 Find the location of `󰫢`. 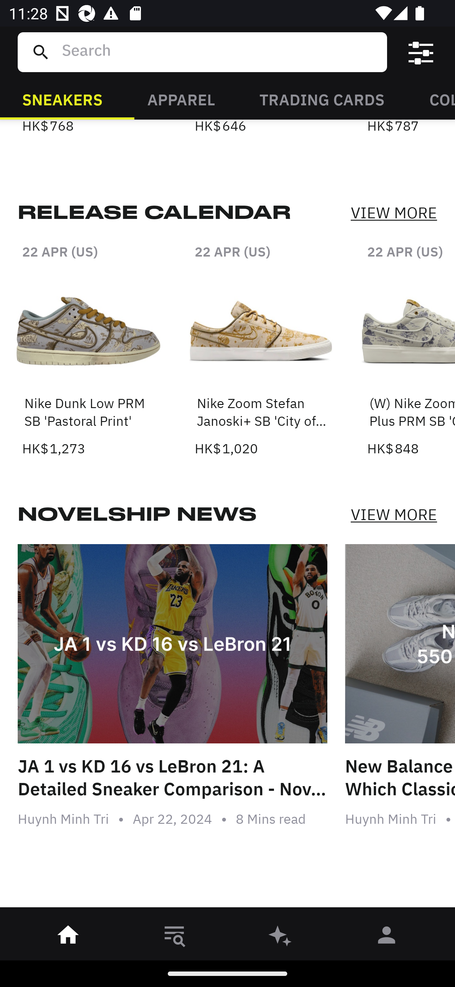

󰫢 is located at coordinates (281, 937).